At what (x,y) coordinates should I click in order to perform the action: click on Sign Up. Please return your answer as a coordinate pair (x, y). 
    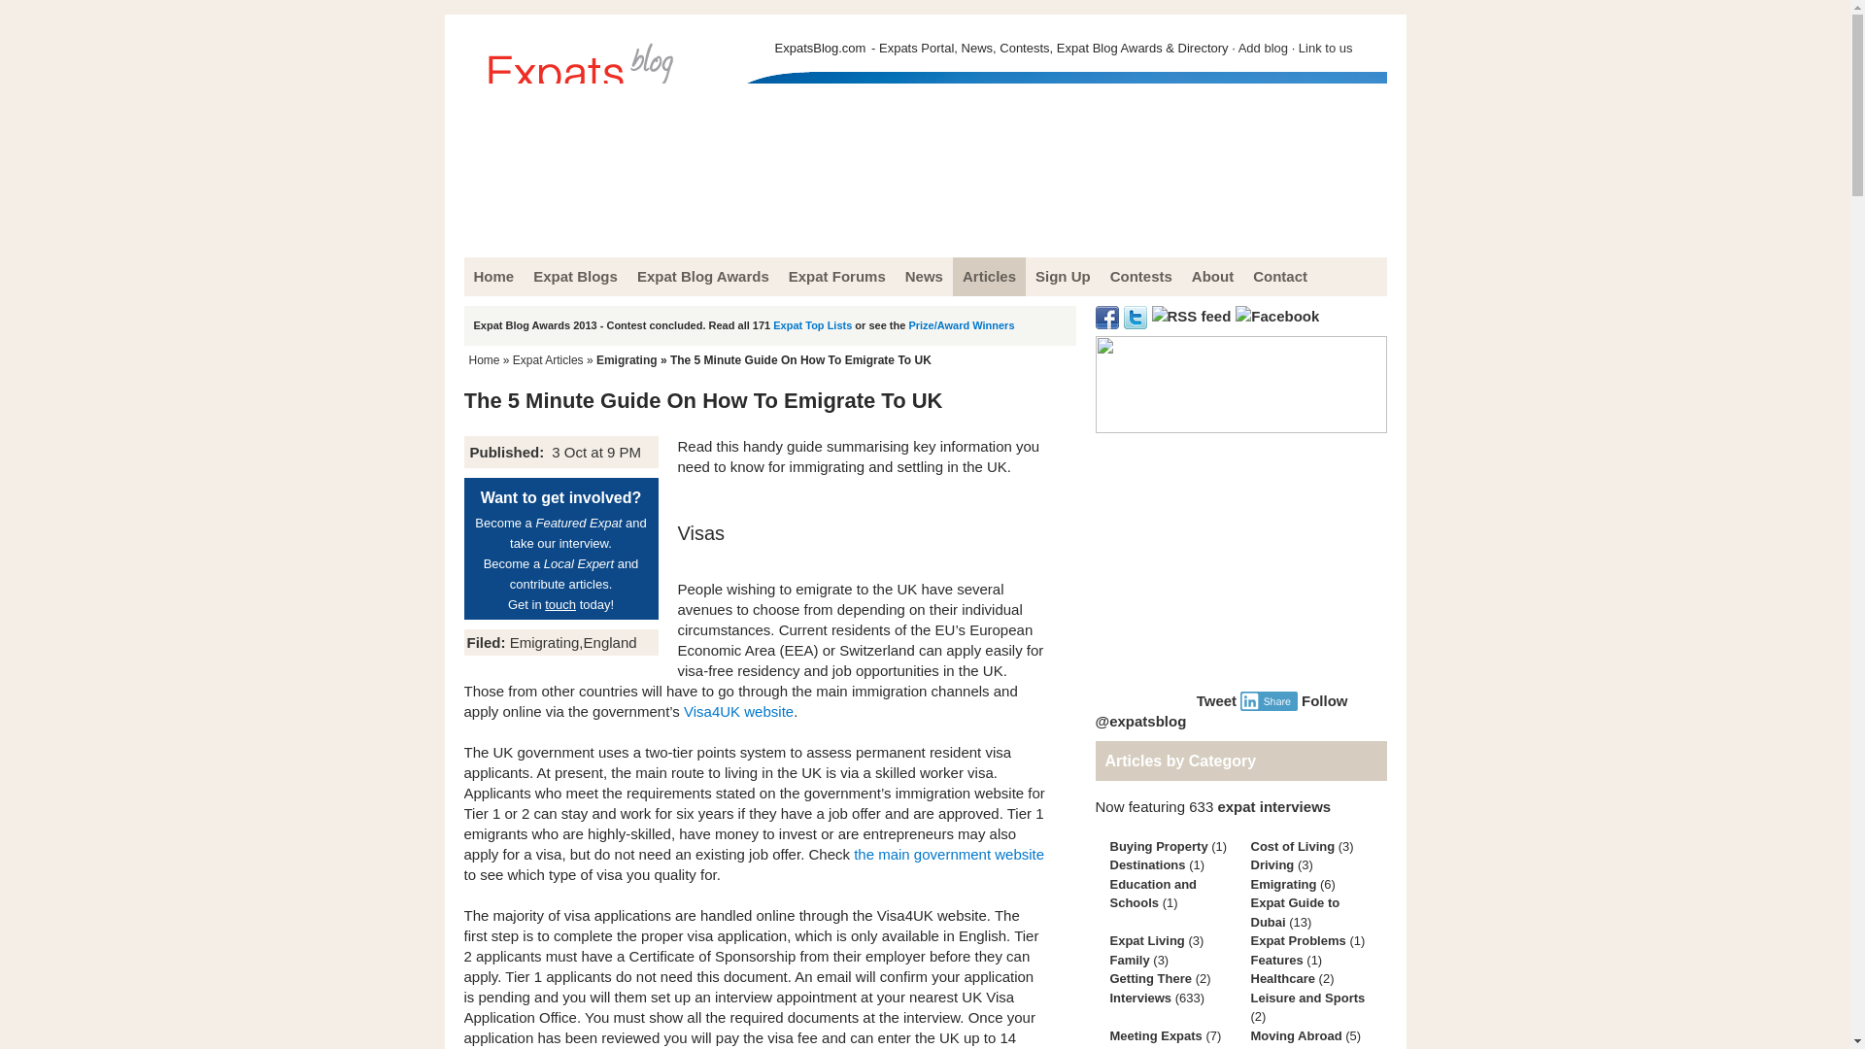
    Looking at the image, I should click on (1063, 276).